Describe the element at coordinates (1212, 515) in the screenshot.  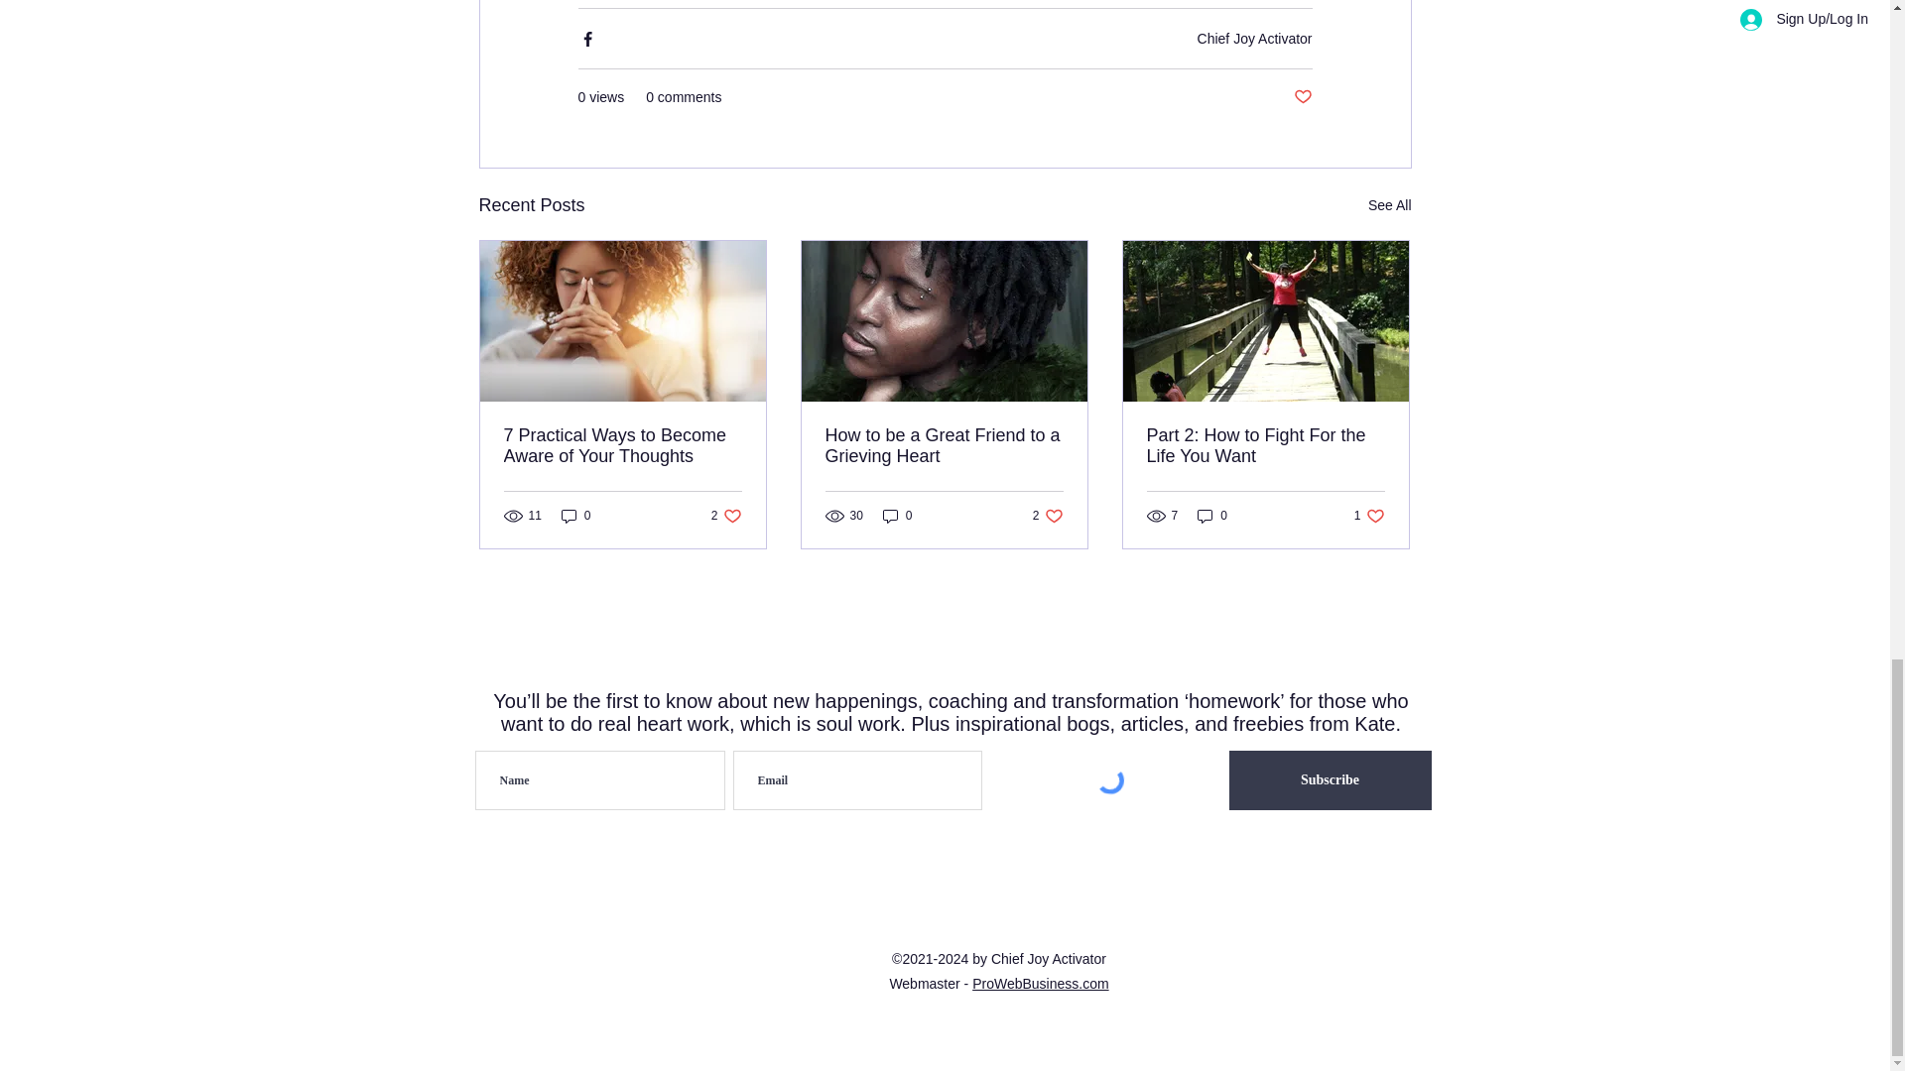
I see `Part 2: How to Fight For the Life You Want` at that location.